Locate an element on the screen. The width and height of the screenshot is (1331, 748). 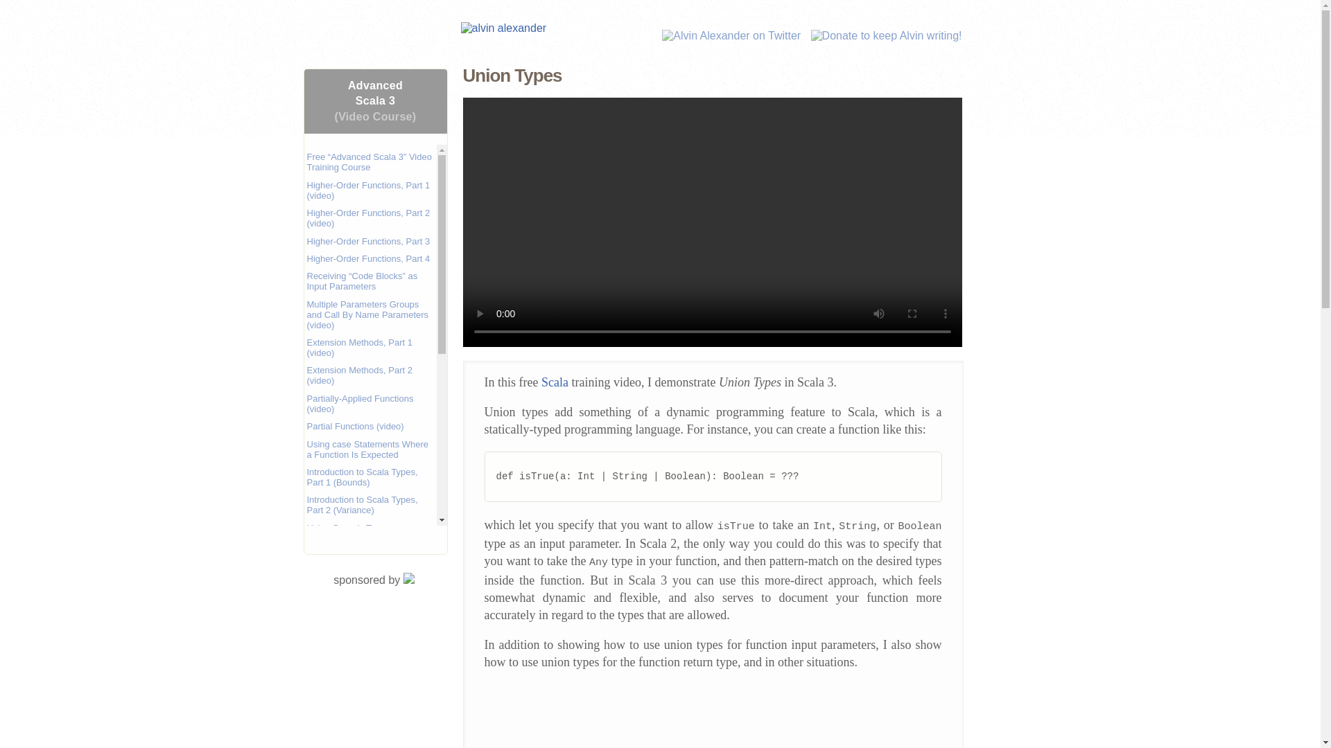
Multiversal Equality is located at coordinates (345, 693).